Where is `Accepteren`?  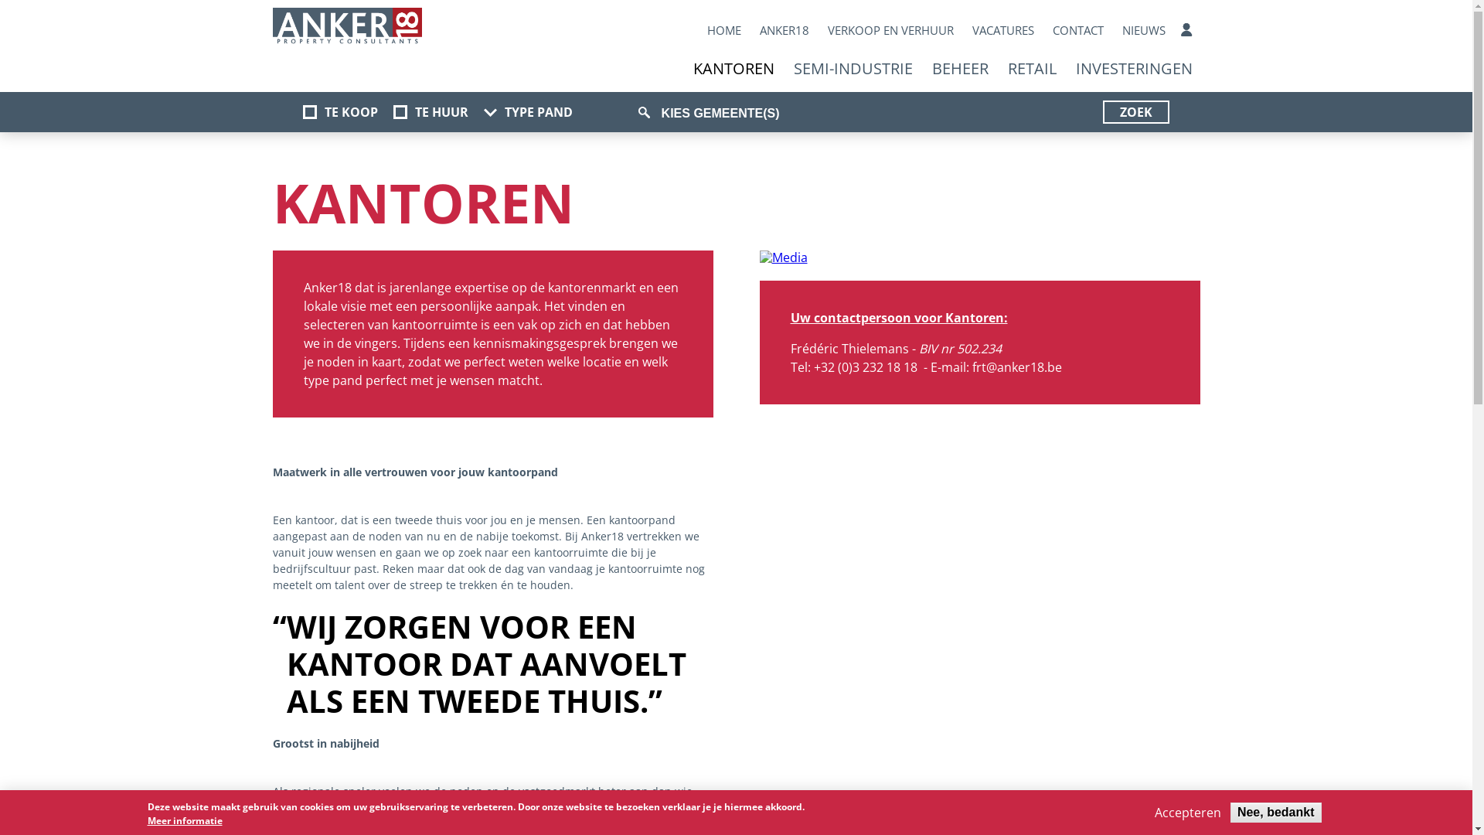 Accepteren is located at coordinates (1188, 813).